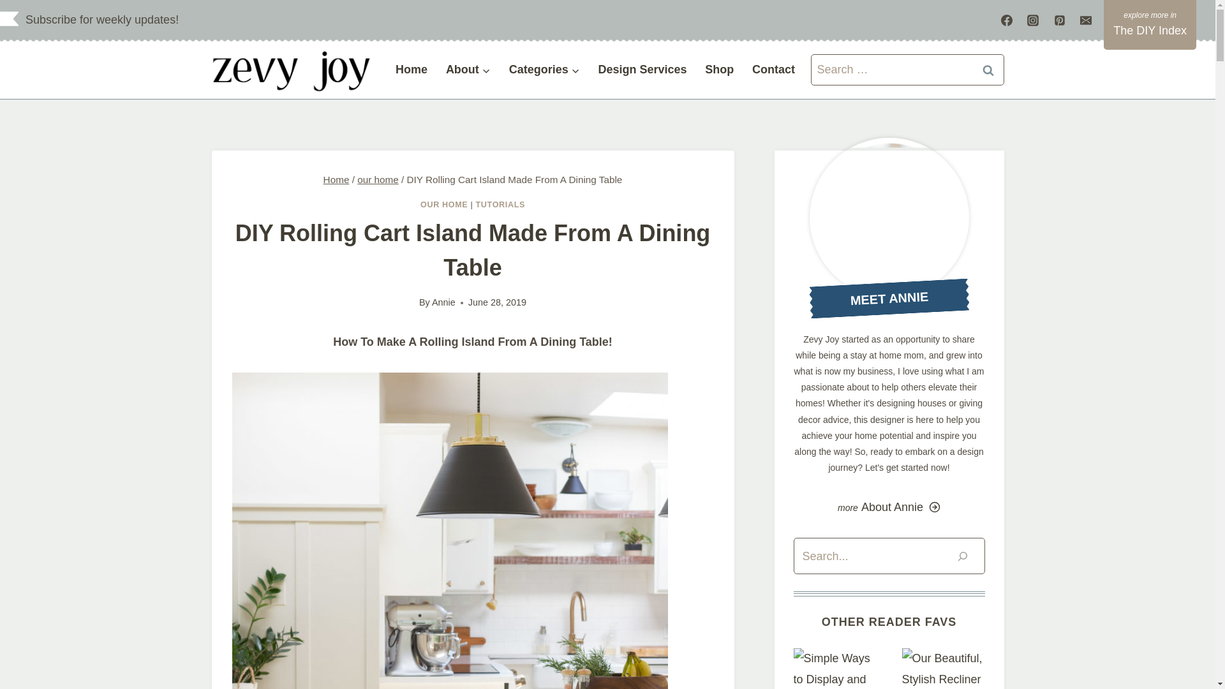 Image resolution: width=1225 pixels, height=689 pixels. Describe the element at coordinates (468, 70) in the screenshot. I see `About` at that location.